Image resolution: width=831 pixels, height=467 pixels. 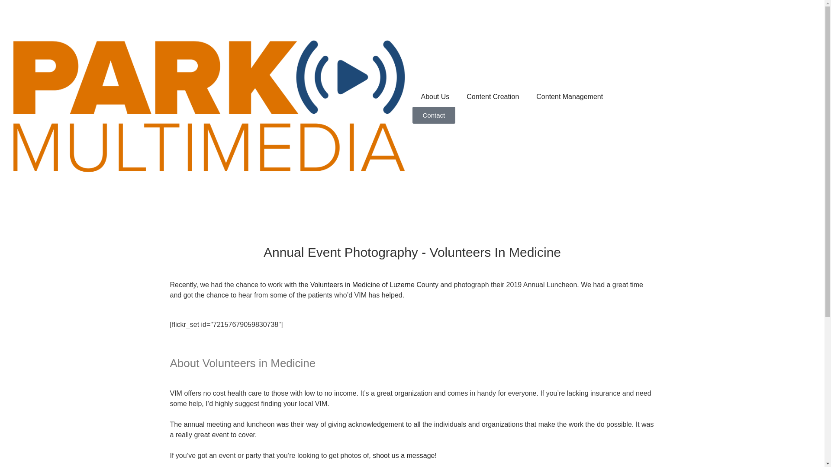 What do you see at coordinates (434, 115) in the screenshot?
I see `Contact` at bounding box center [434, 115].